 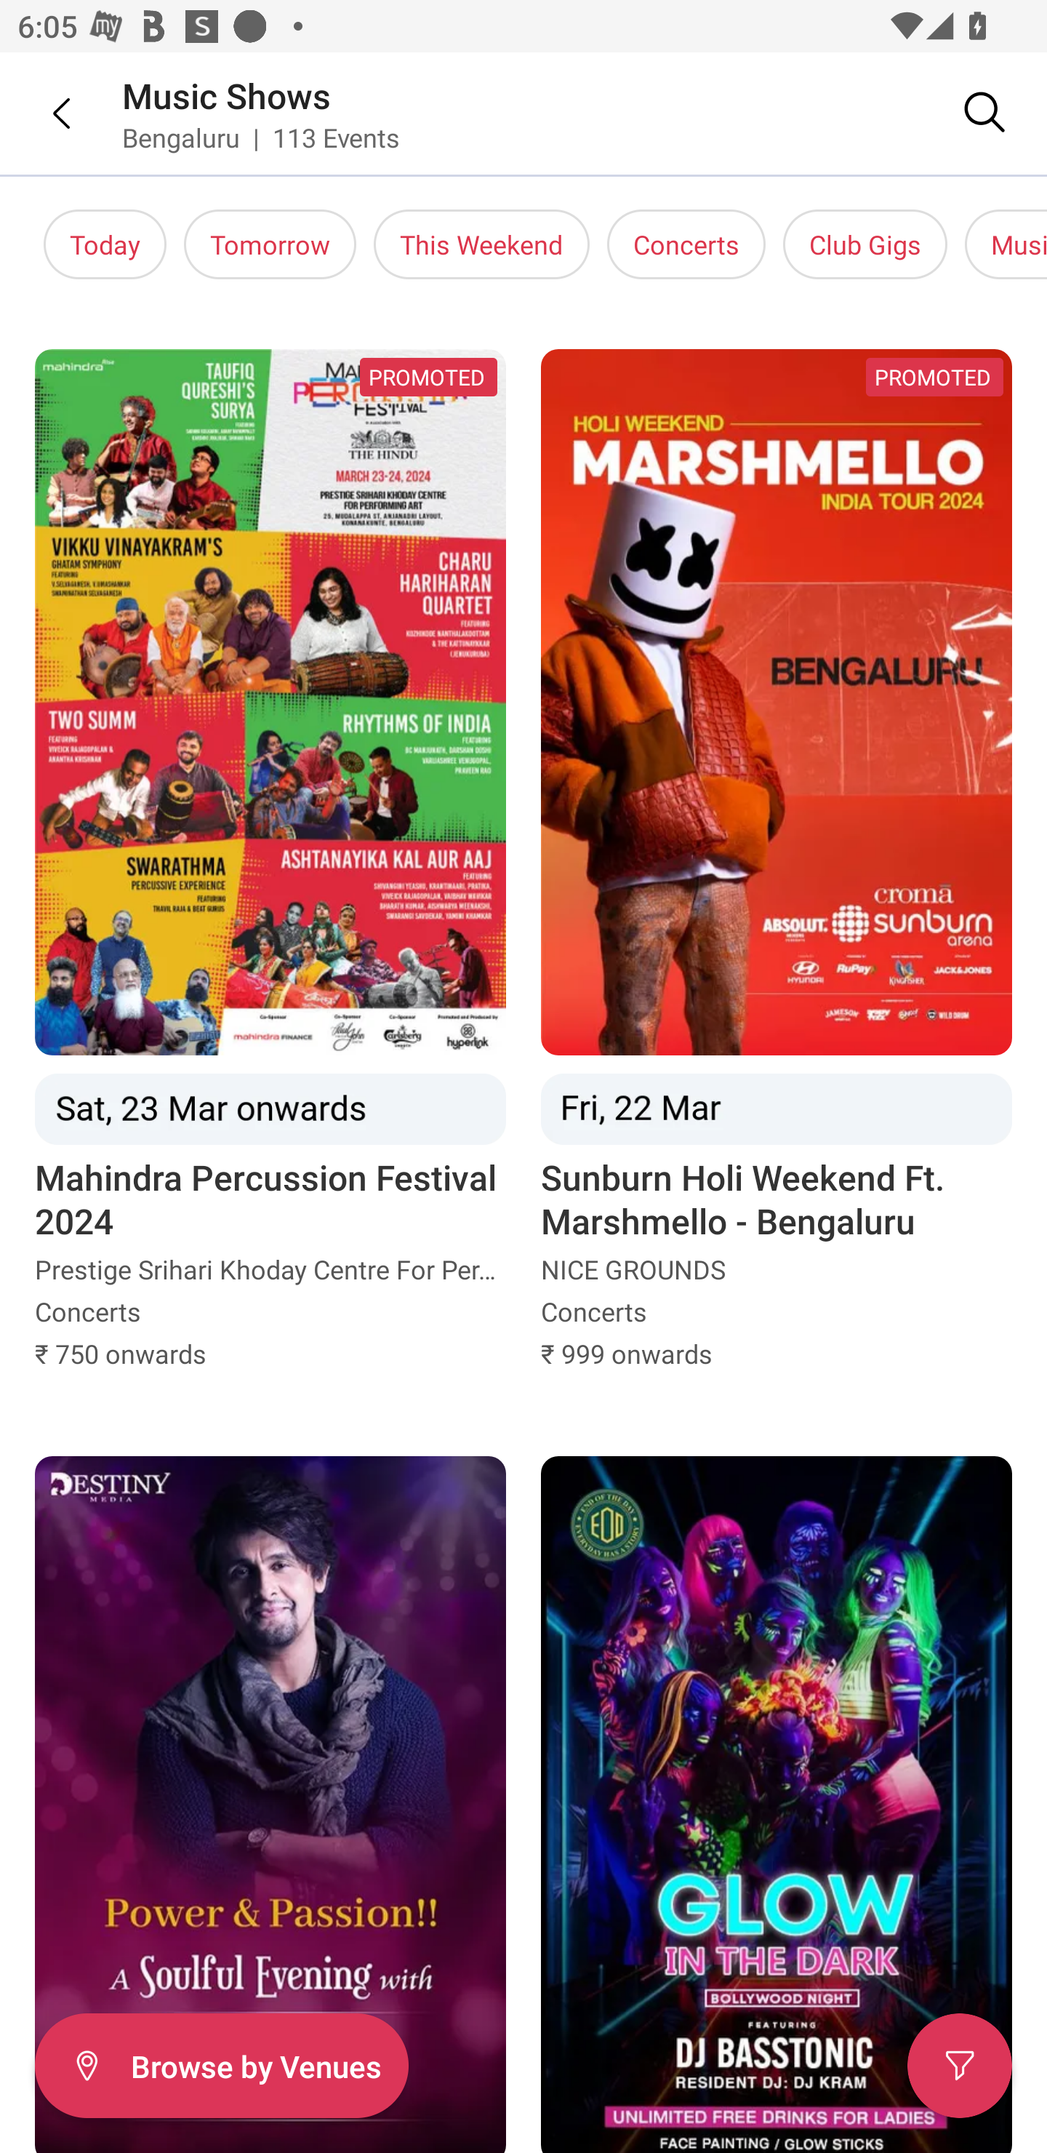 I want to click on Club Gigs, so click(x=865, y=244).